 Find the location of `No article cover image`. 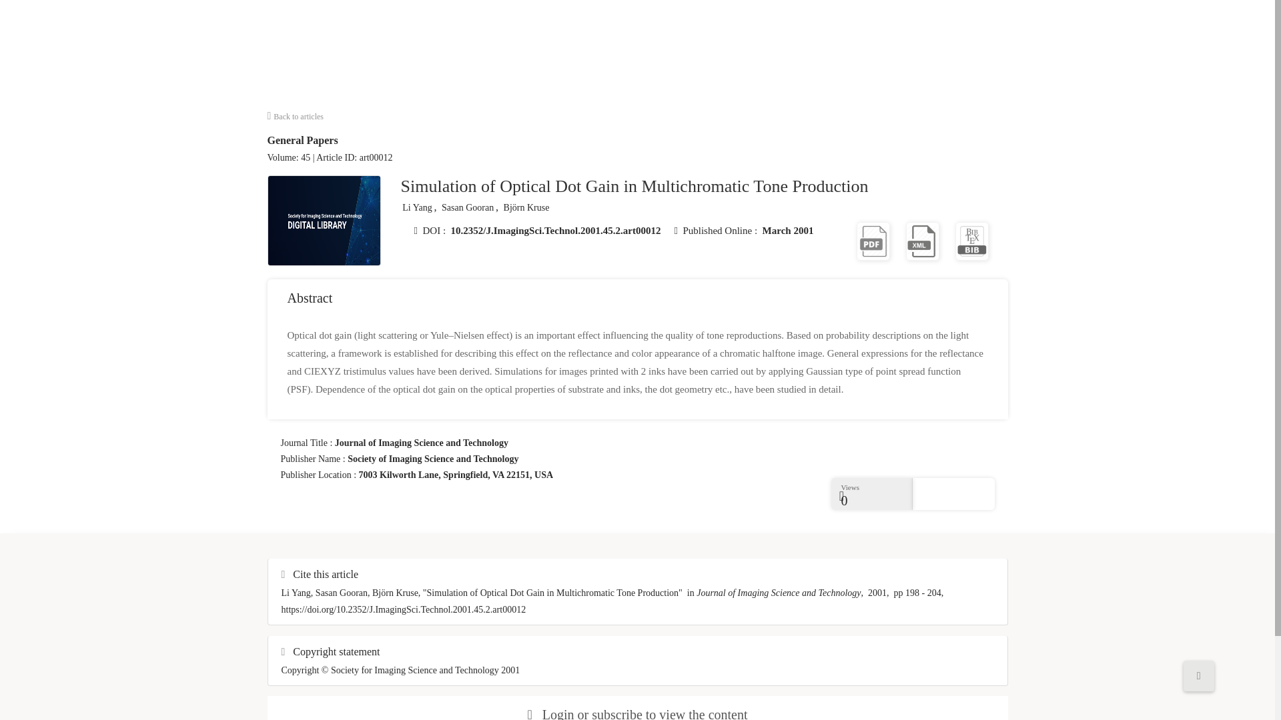

No article cover image is located at coordinates (324, 220).